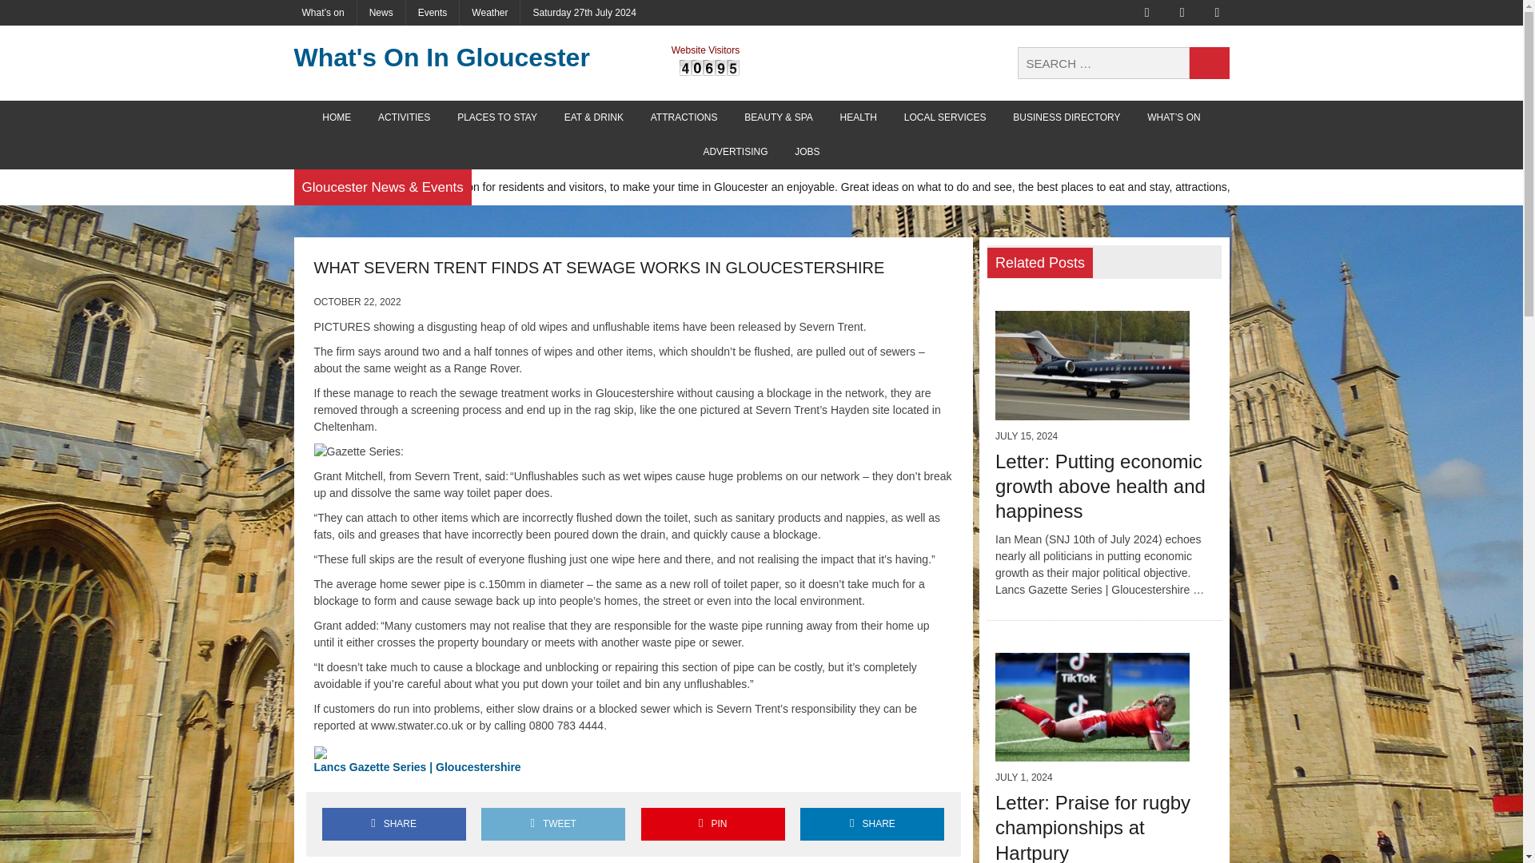  Describe the element at coordinates (1100, 486) in the screenshot. I see `Letter: Putting economic growth above health and happiness` at that location.